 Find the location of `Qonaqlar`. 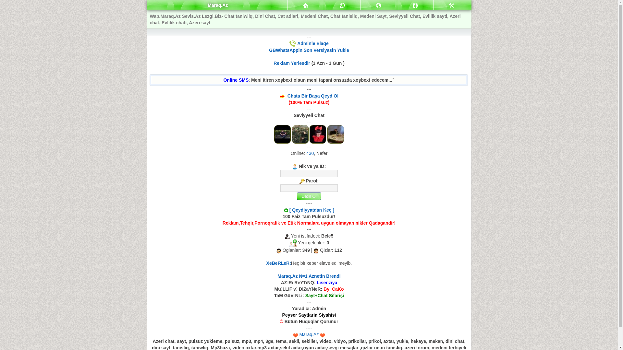

Qonaqlar is located at coordinates (415, 6).